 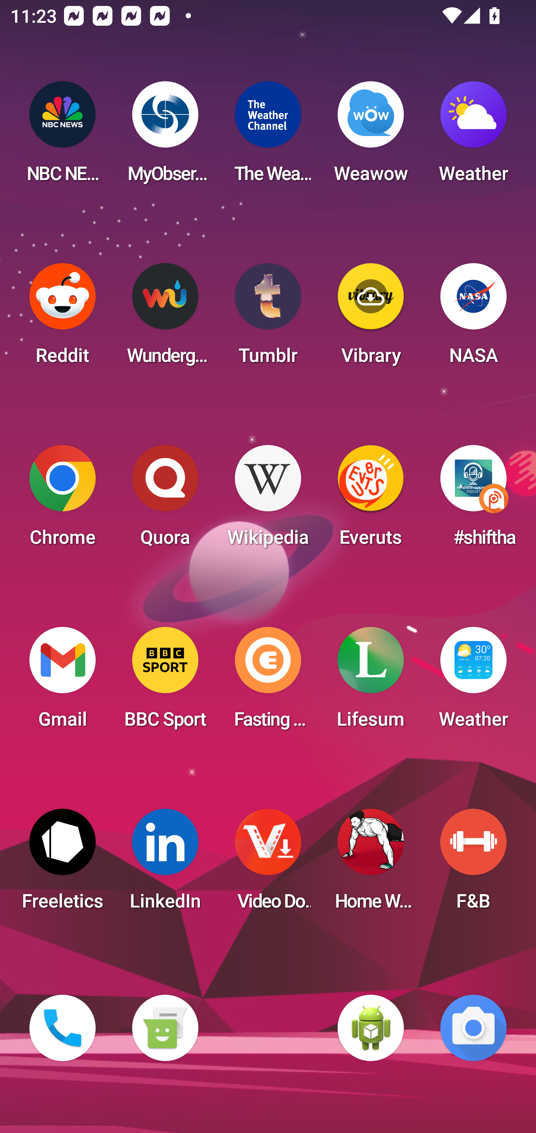 I want to click on Fasting Coach, so click(x=268, y=682).